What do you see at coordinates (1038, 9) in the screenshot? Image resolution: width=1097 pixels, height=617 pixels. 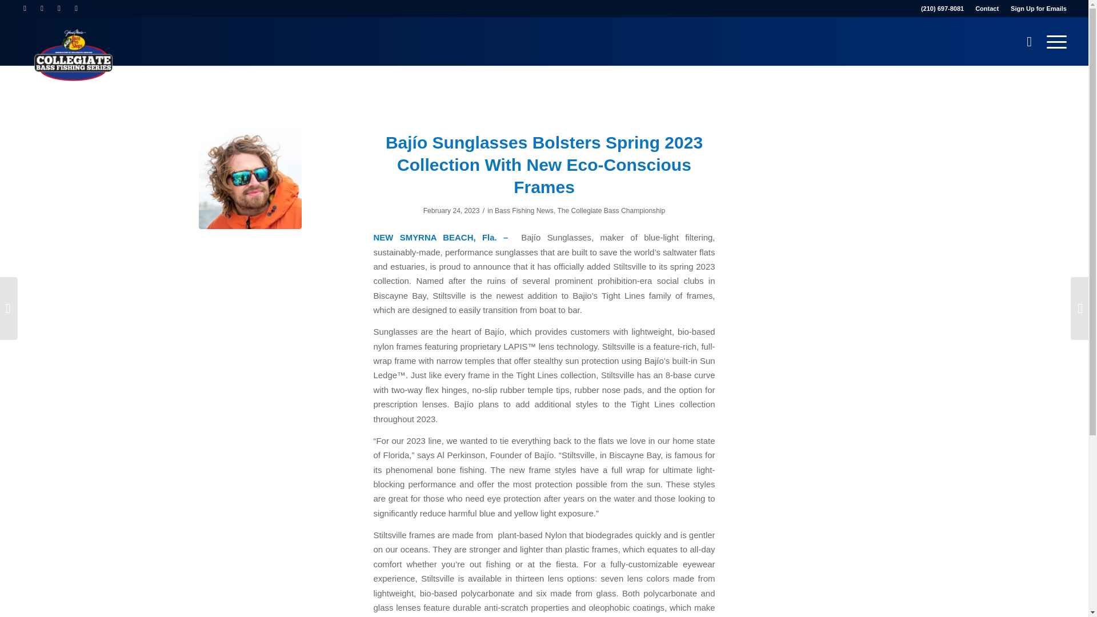 I see `Sign Up for Emails` at bounding box center [1038, 9].